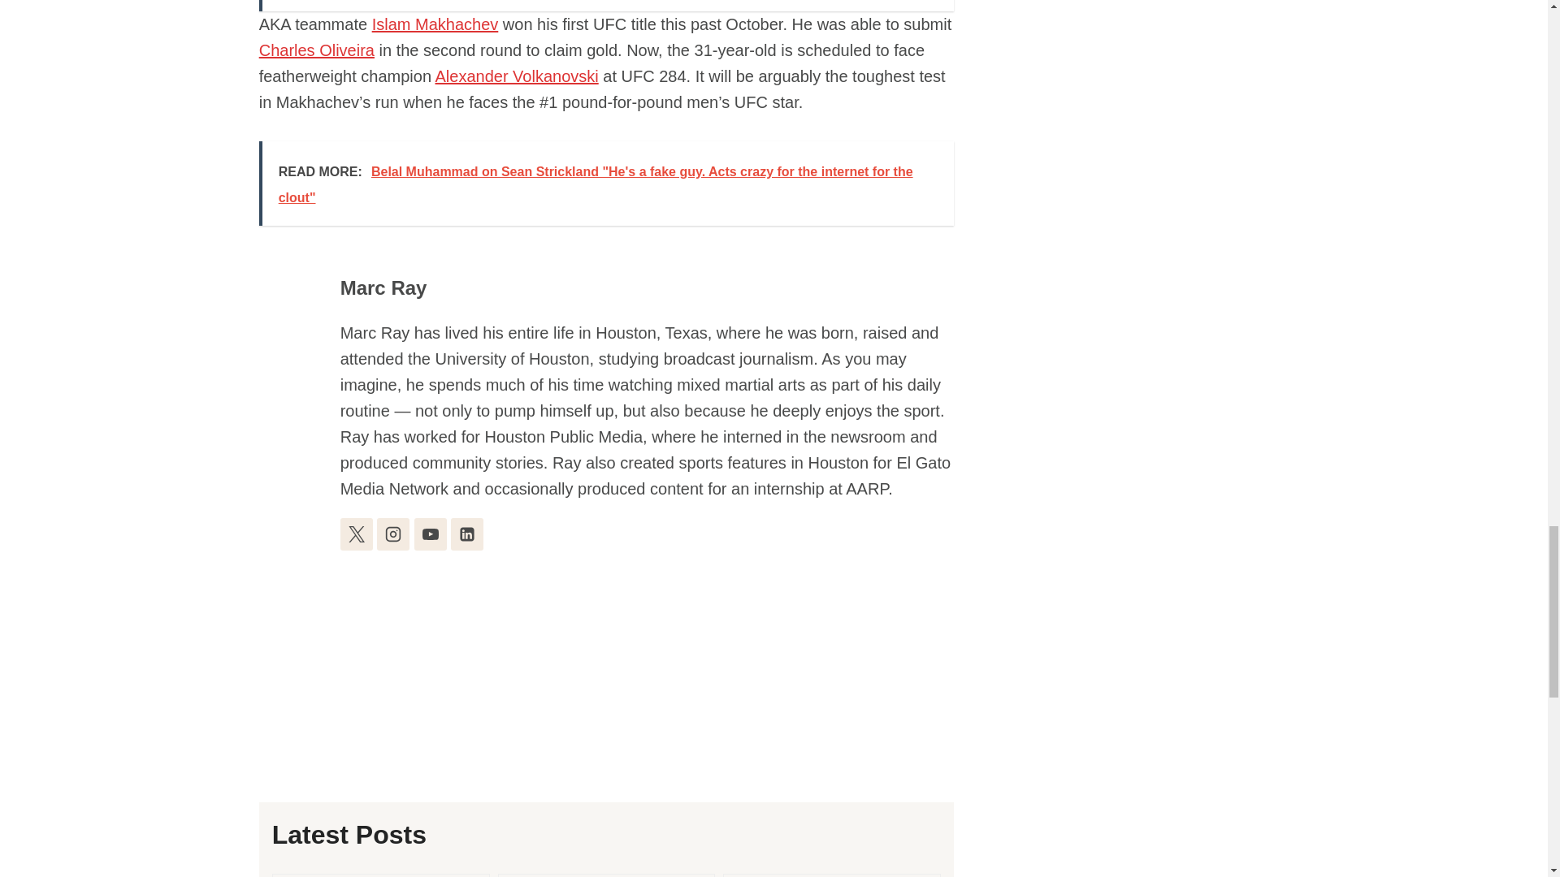 This screenshot has width=1560, height=877. Describe the element at coordinates (383, 287) in the screenshot. I see `Posts by Marc Ray` at that location.